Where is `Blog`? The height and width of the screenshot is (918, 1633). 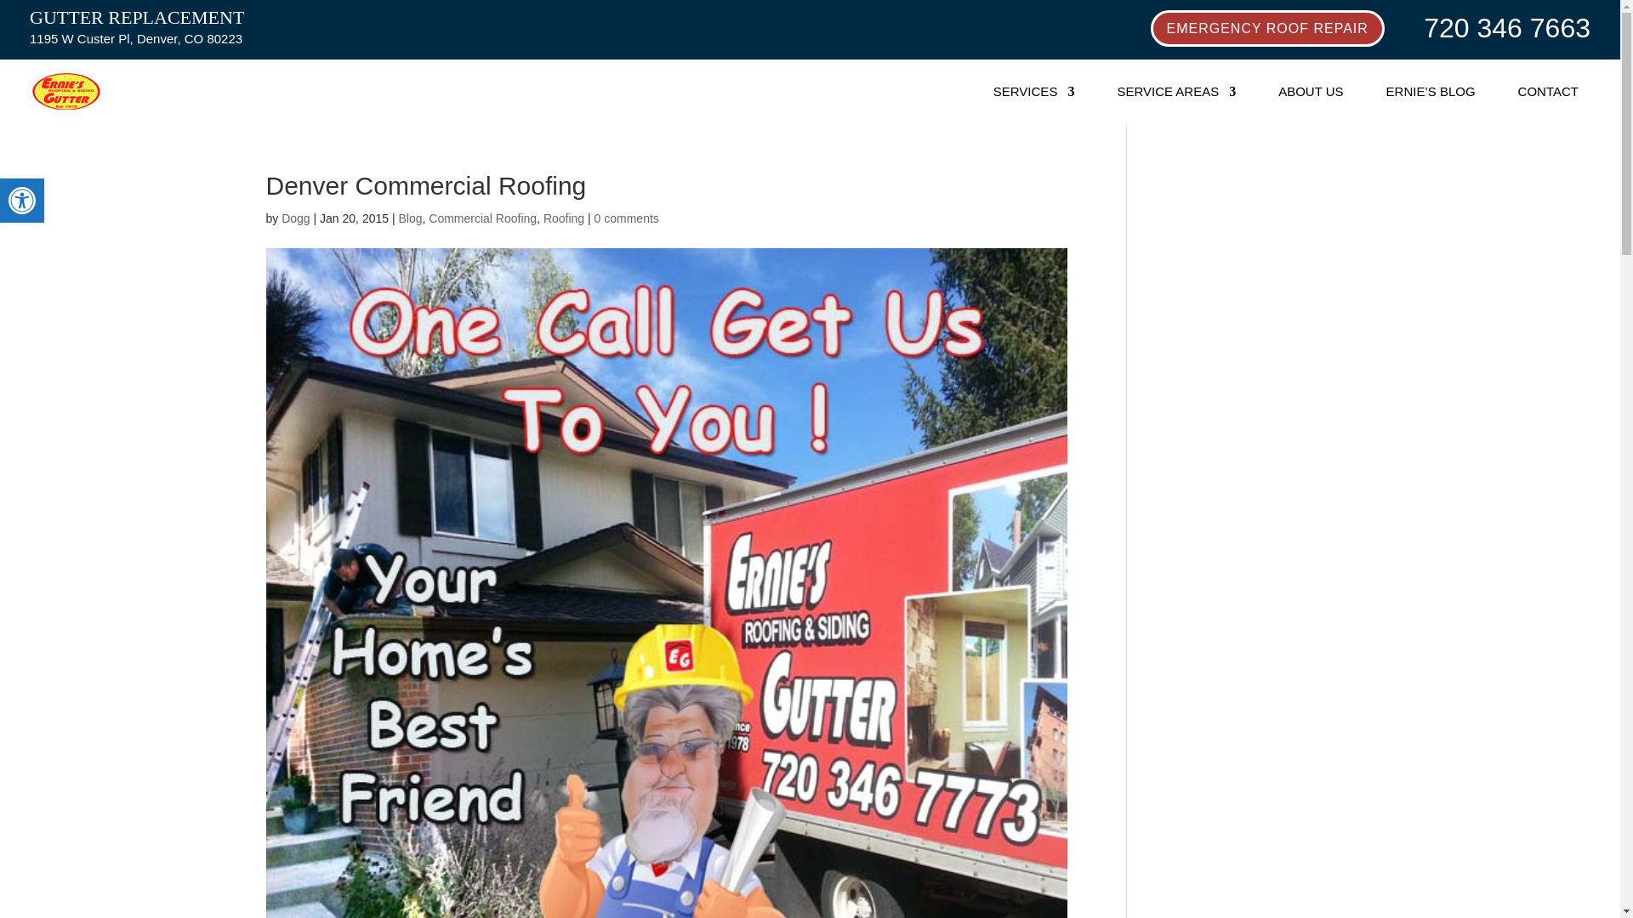
Blog is located at coordinates (410, 218).